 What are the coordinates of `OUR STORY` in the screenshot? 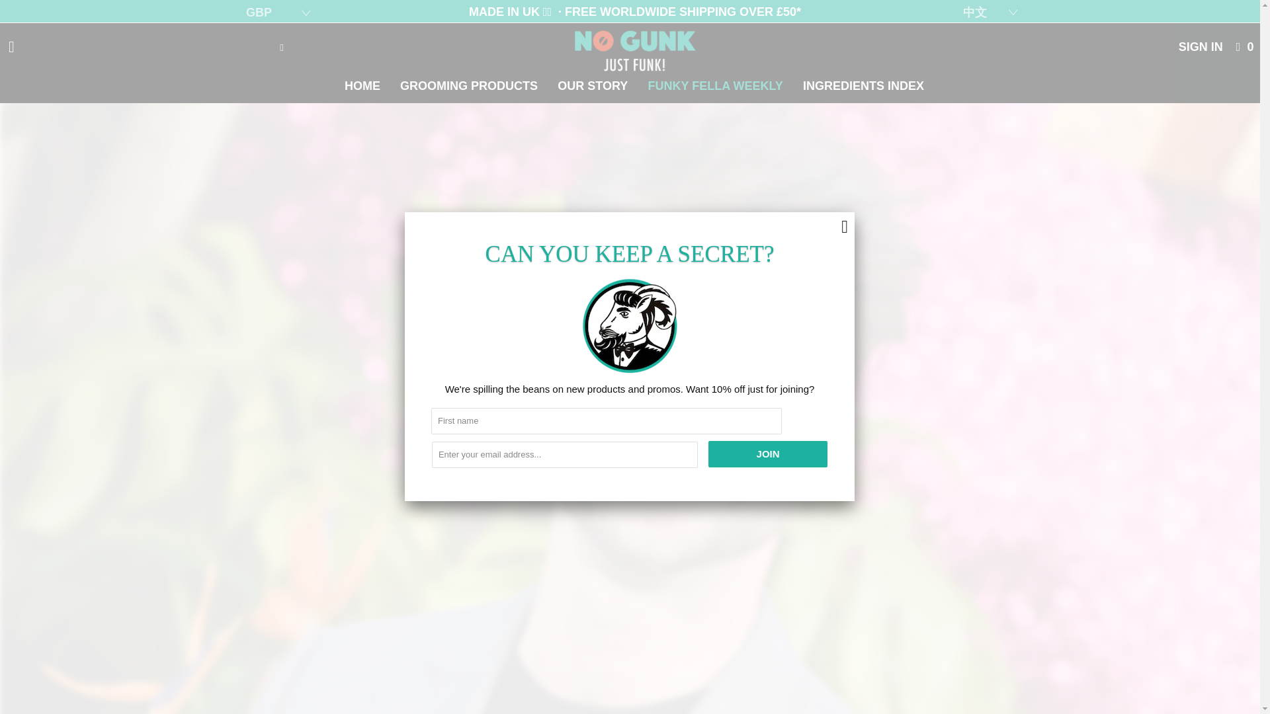 It's located at (593, 86).